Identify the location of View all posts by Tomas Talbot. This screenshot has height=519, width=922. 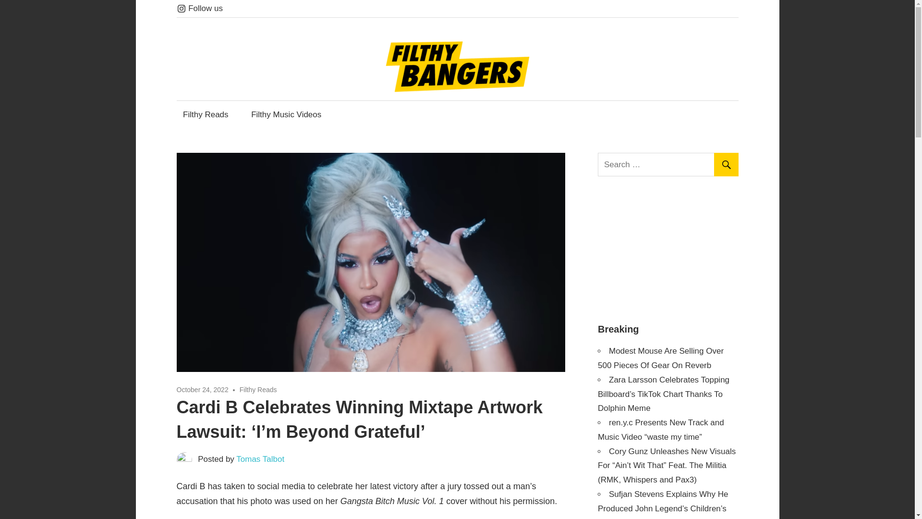
(260, 459).